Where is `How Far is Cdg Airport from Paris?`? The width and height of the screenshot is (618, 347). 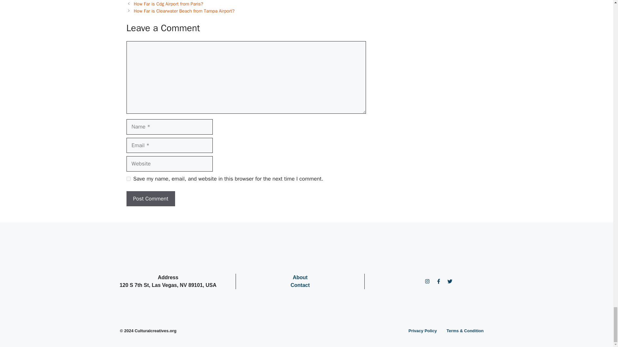 How Far is Cdg Airport from Paris? is located at coordinates (169, 4).